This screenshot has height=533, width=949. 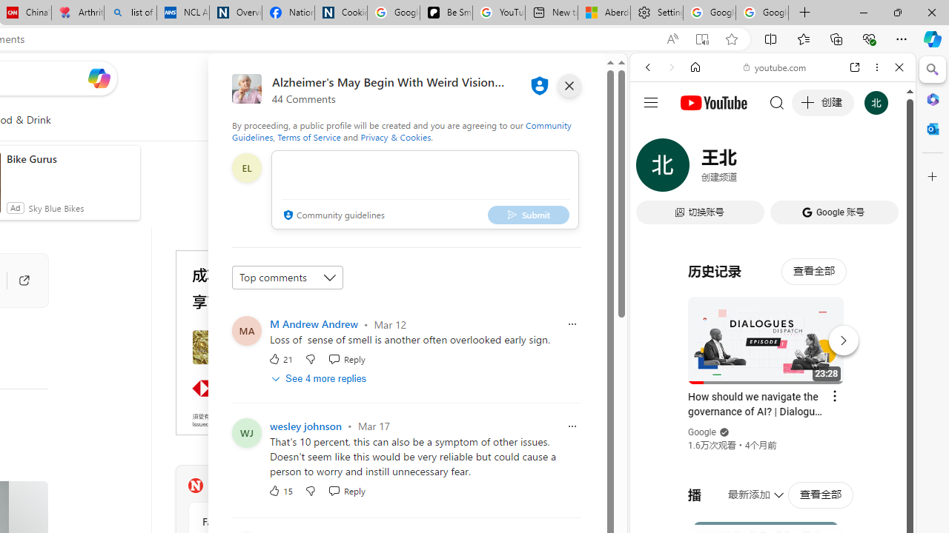 What do you see at coordinates (654, 133) in the screenshot?
I see `Web scope` at bounding box center [654, 133].